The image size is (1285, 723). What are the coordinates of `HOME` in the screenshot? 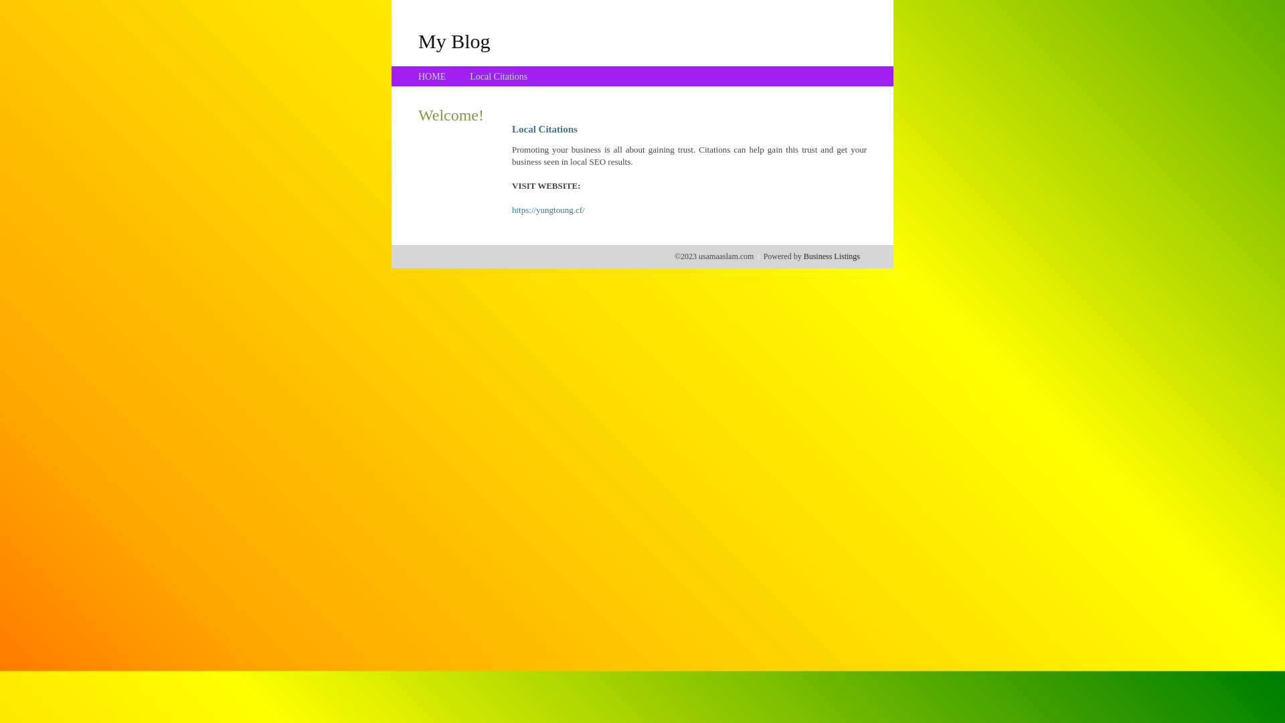 It's located at (432, 76).